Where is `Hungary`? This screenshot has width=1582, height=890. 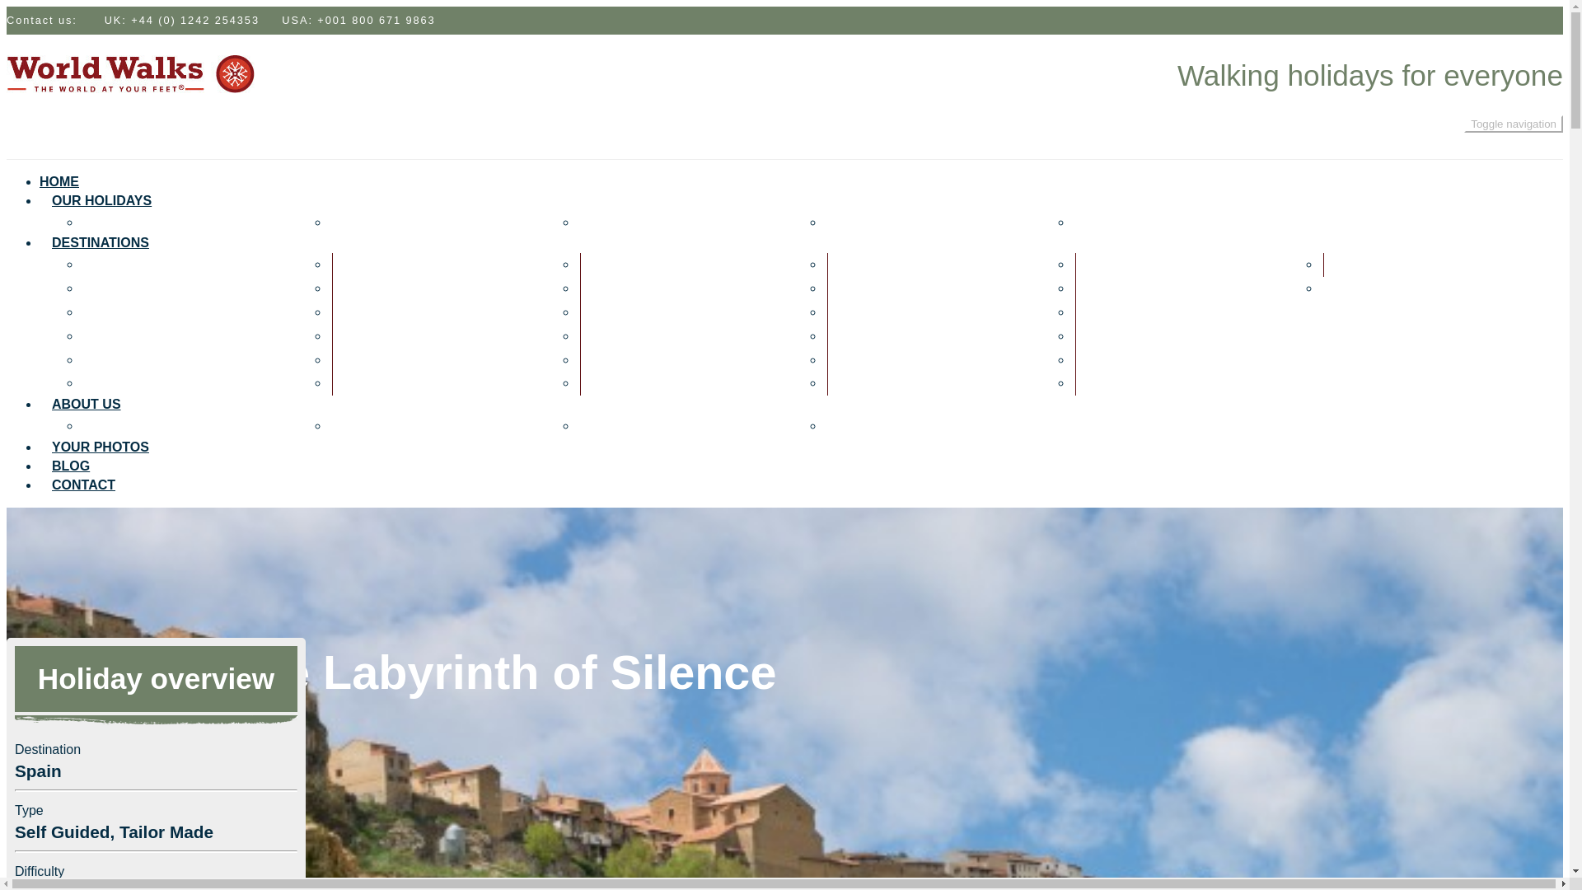 Hungary is located at coordinates (363, 359).